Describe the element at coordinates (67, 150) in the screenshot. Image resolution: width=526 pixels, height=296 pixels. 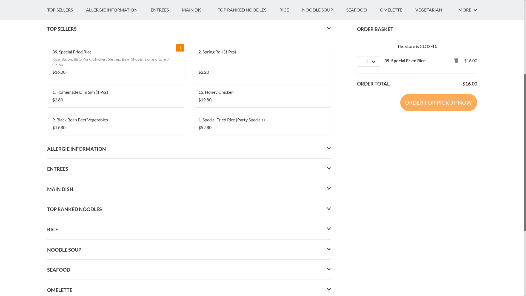
I see `TOP SELLERS` at that location.